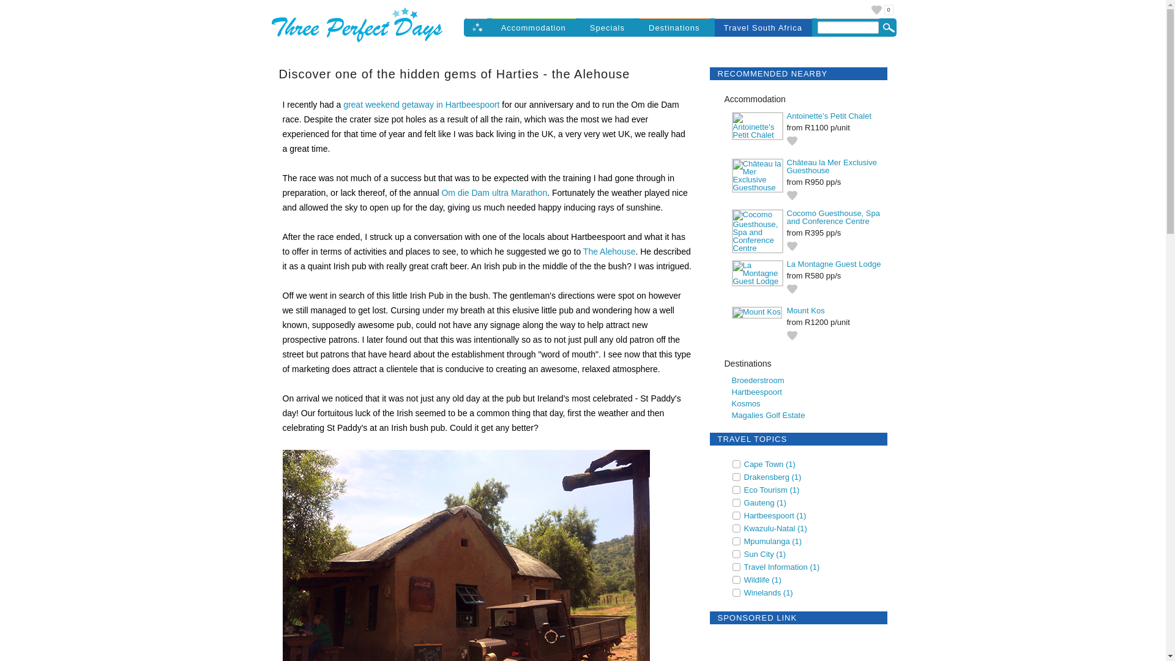 This screenshot has width=1175, height=661. Describe the element at coordinates (757, 392) in the screenshot. I see `Hartbeespoort` at that location.